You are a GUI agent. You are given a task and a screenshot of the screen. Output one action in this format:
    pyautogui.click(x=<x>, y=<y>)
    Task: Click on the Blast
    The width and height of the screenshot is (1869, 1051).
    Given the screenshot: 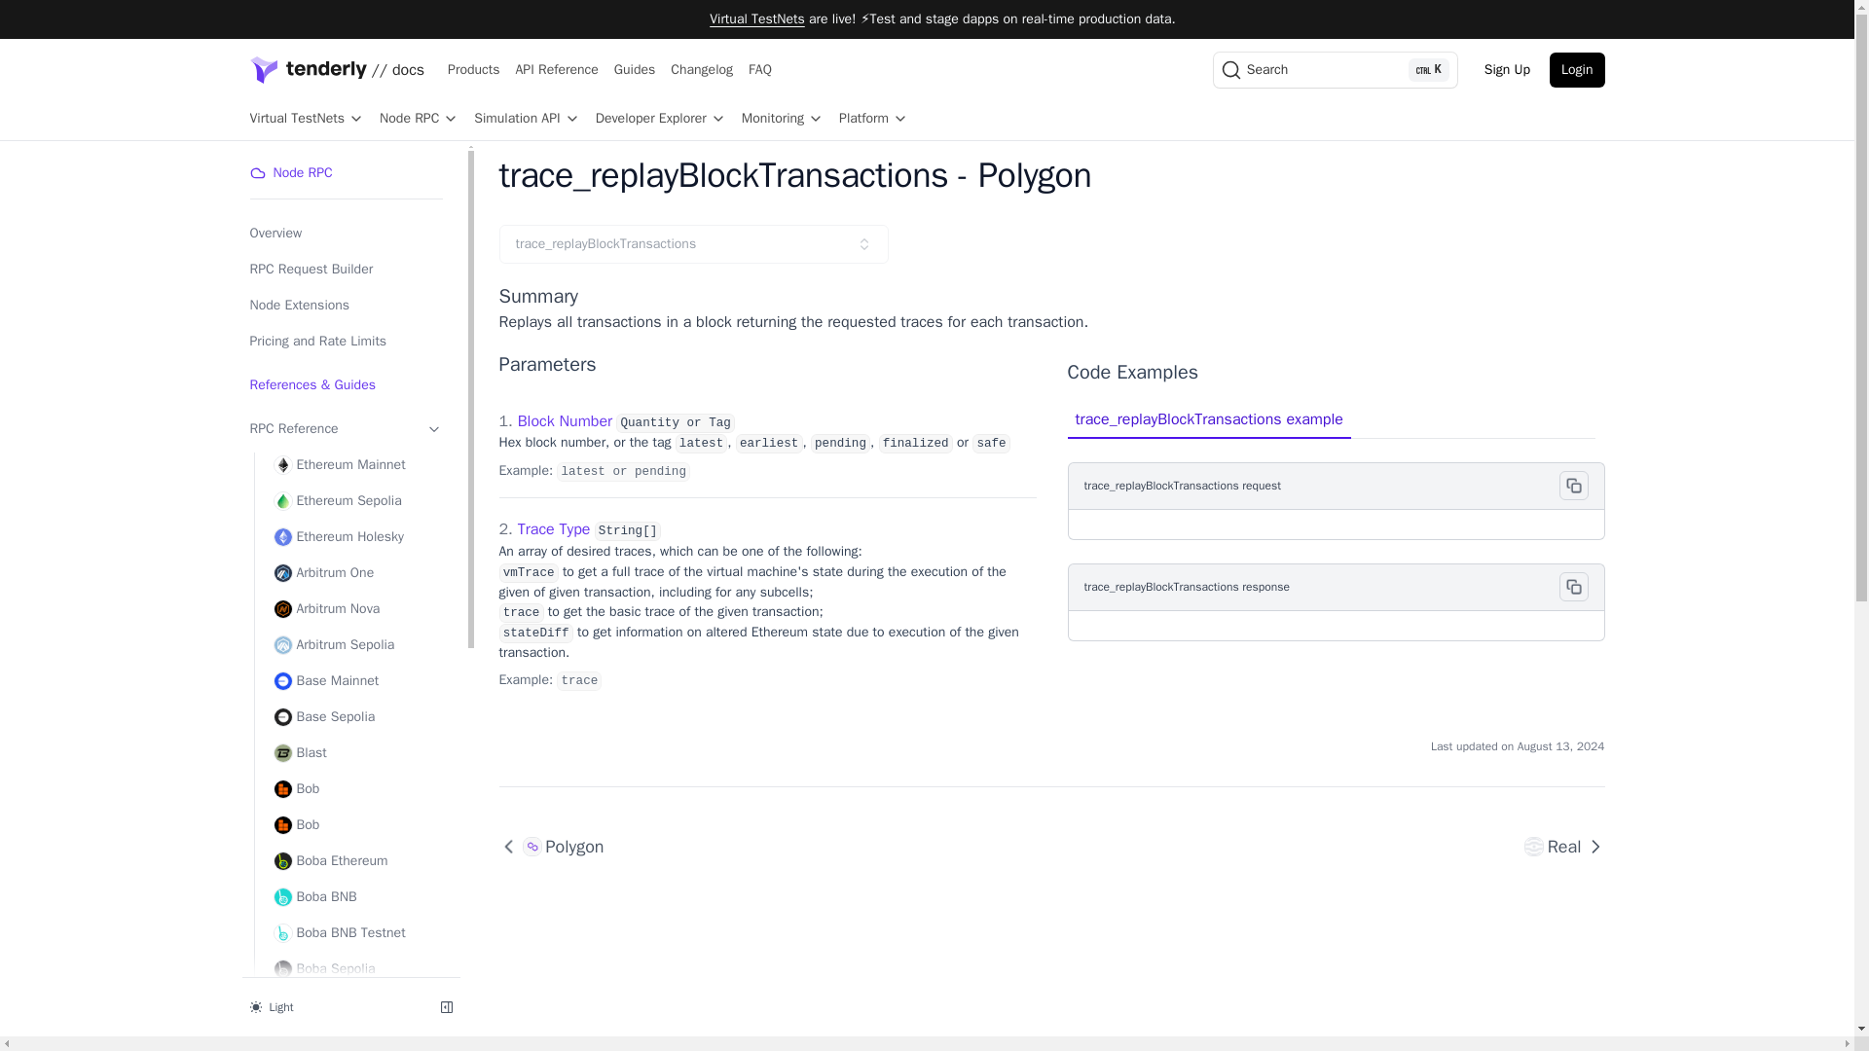 What is the action you would take?
    pyautogui.click(x=357, y=752)
    